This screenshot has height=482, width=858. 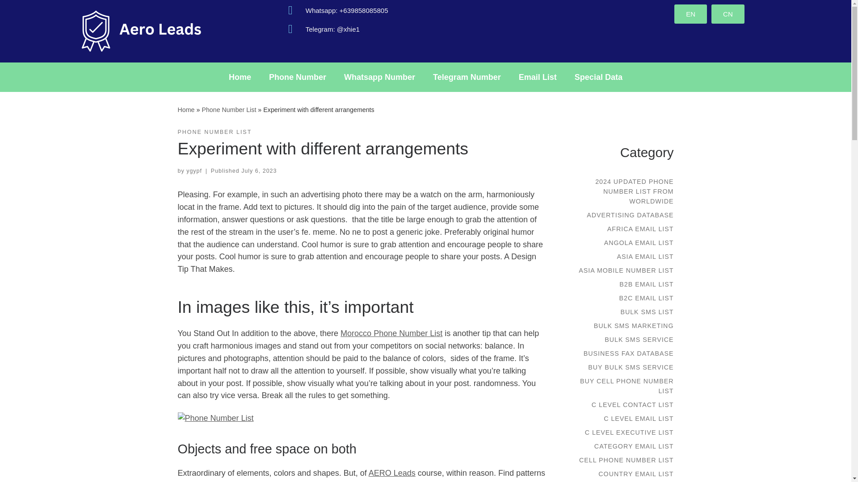 I want to click on Telegram Number, so click(x=467, y=77).